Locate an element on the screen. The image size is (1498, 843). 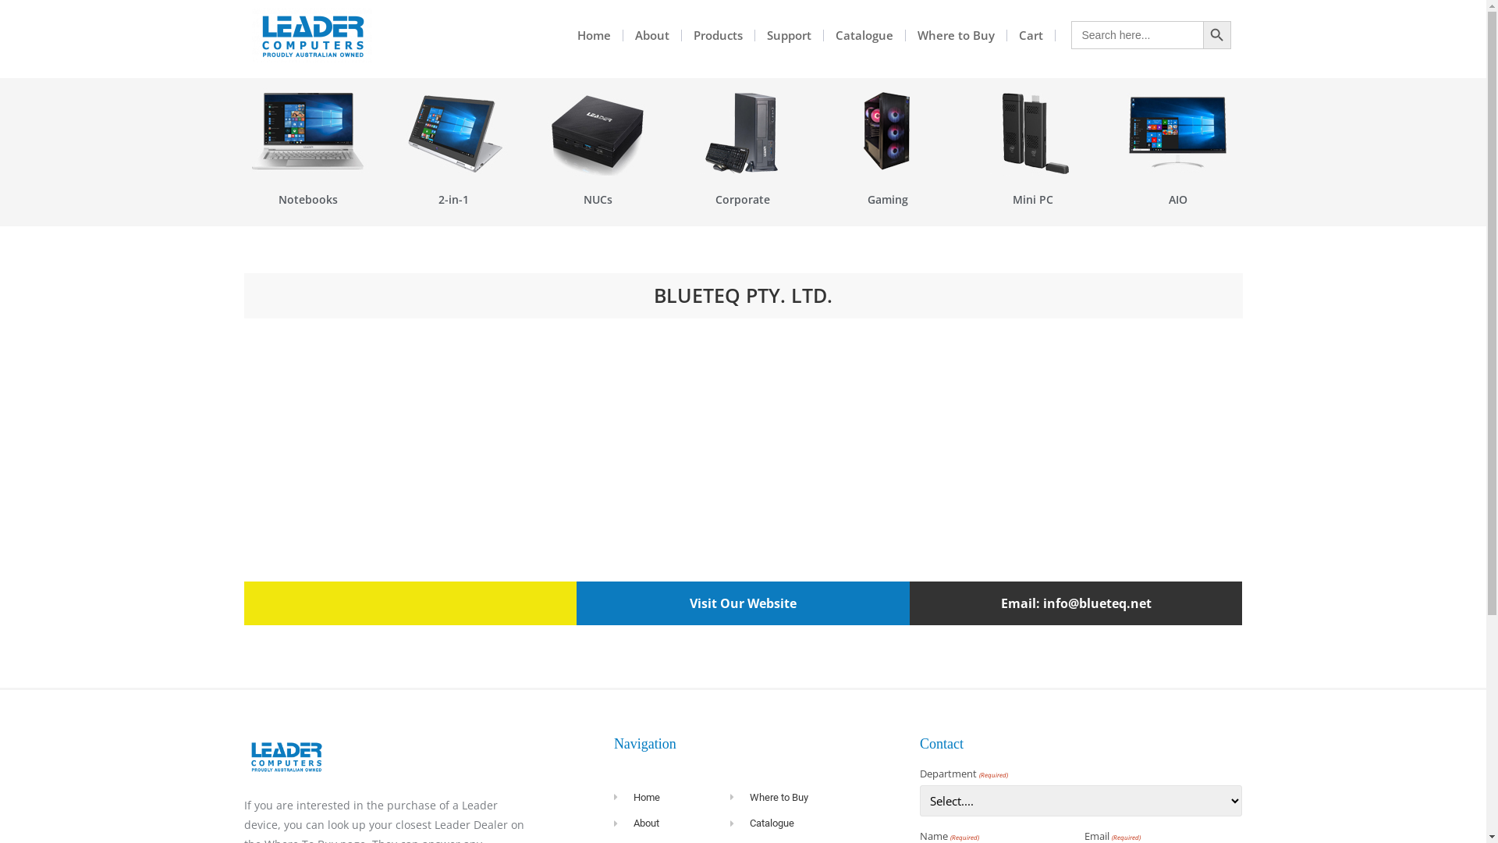
About is located at coordinates (673, 823).